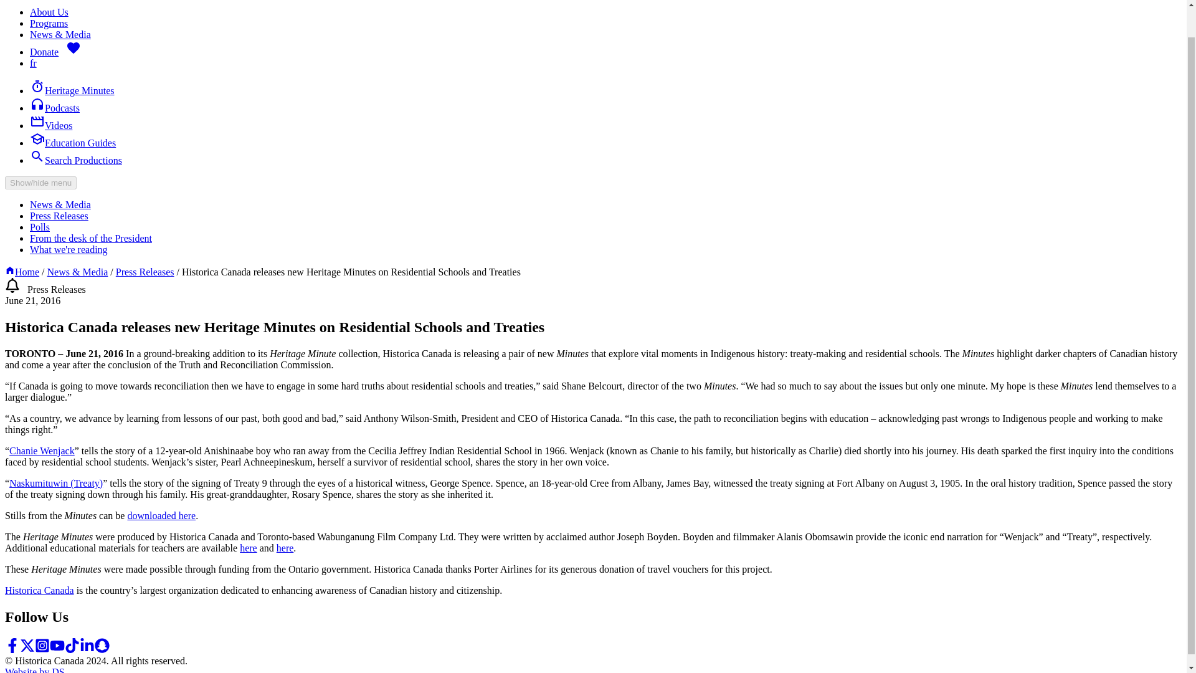  Describe the element at coordinates (57, 645) in the screenshot. I see `YouTube` at that location.